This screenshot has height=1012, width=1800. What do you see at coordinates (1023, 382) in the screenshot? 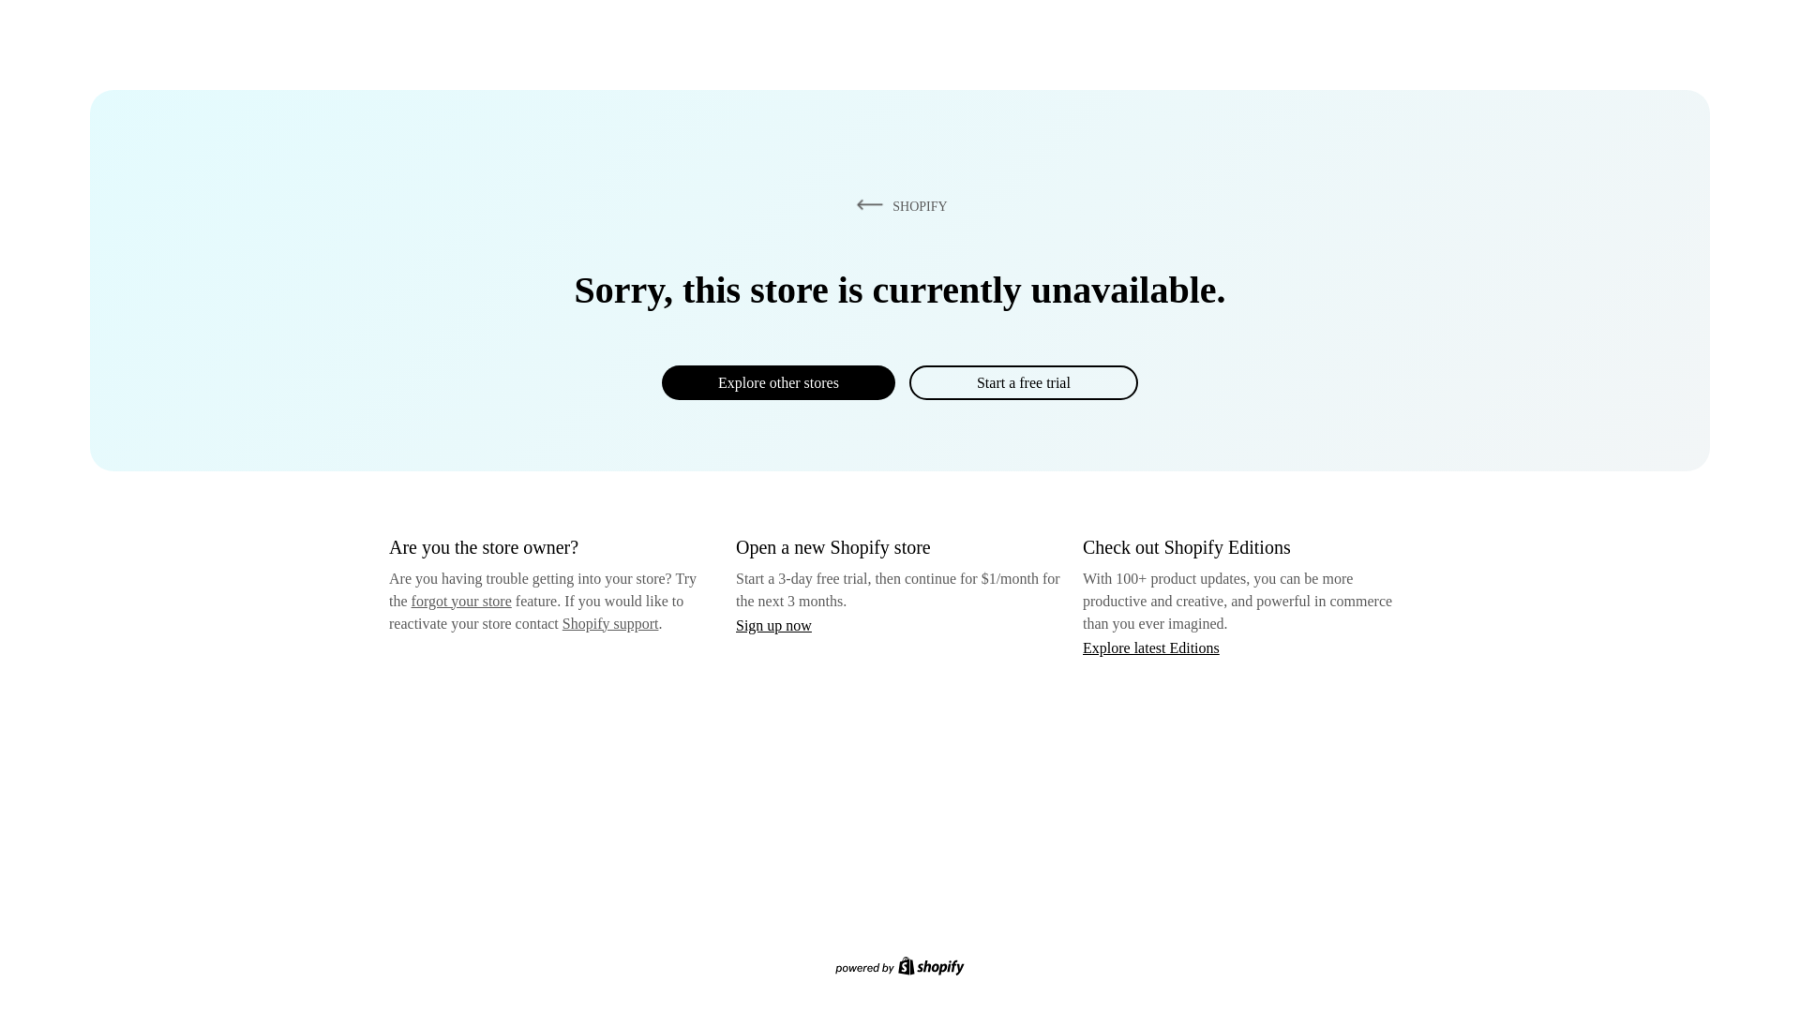
I see `Start a free trial` at bounding box center [1023, 382].